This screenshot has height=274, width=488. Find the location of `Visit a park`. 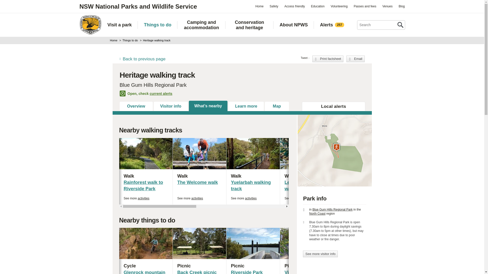

Visit a park is located at coordinates (119, 25).